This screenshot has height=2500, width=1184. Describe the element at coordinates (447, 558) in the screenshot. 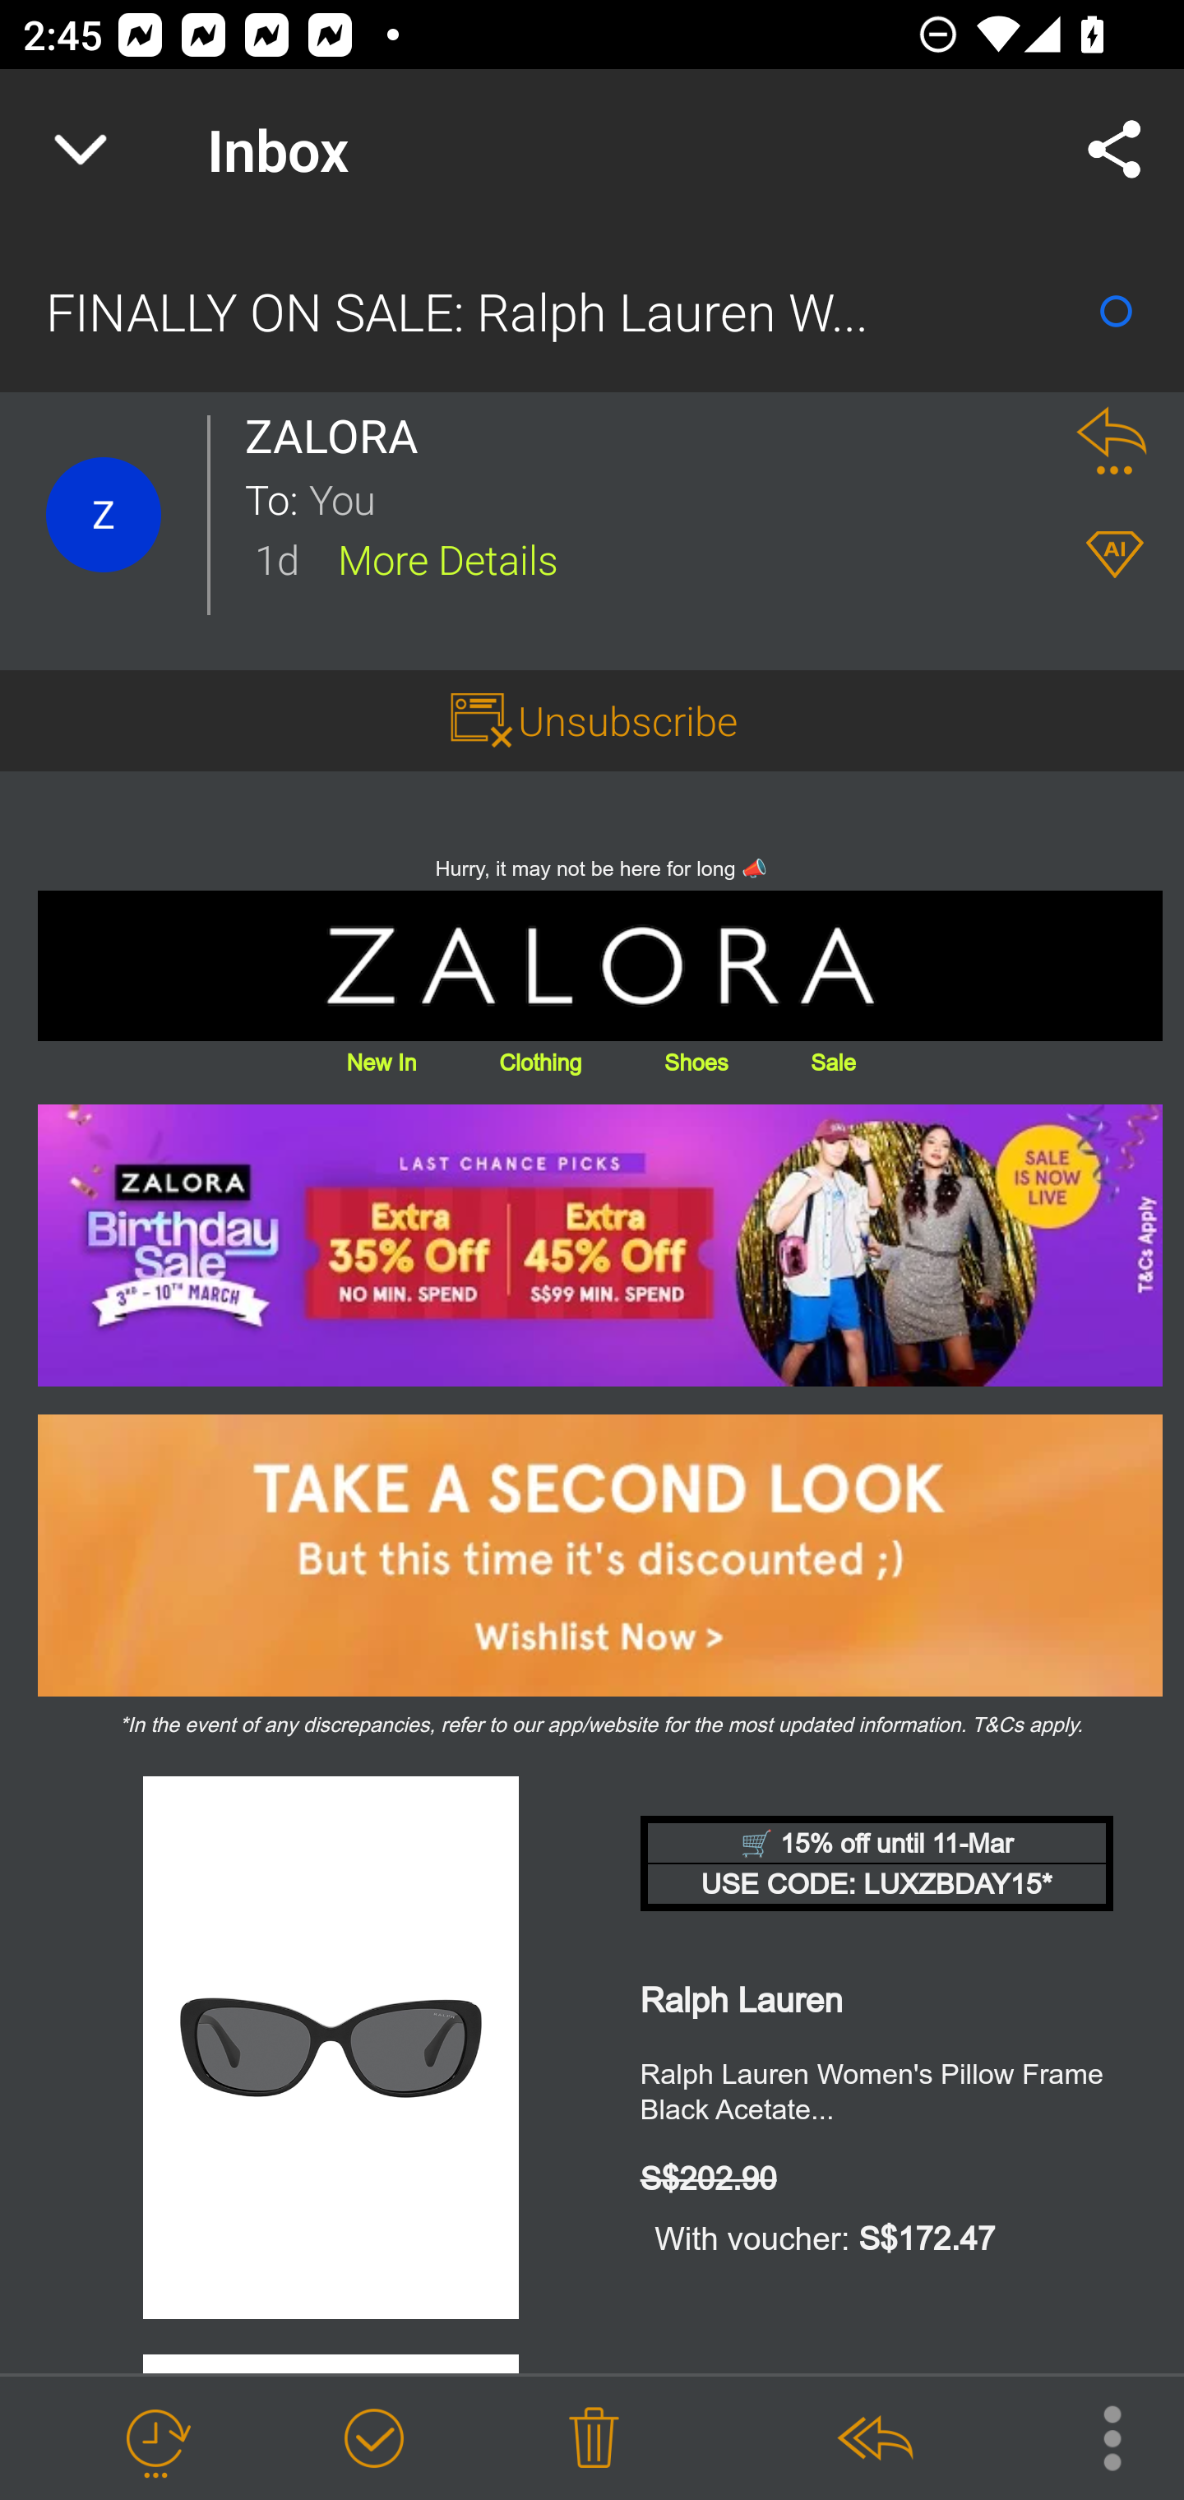

I see `More Details` at that location.